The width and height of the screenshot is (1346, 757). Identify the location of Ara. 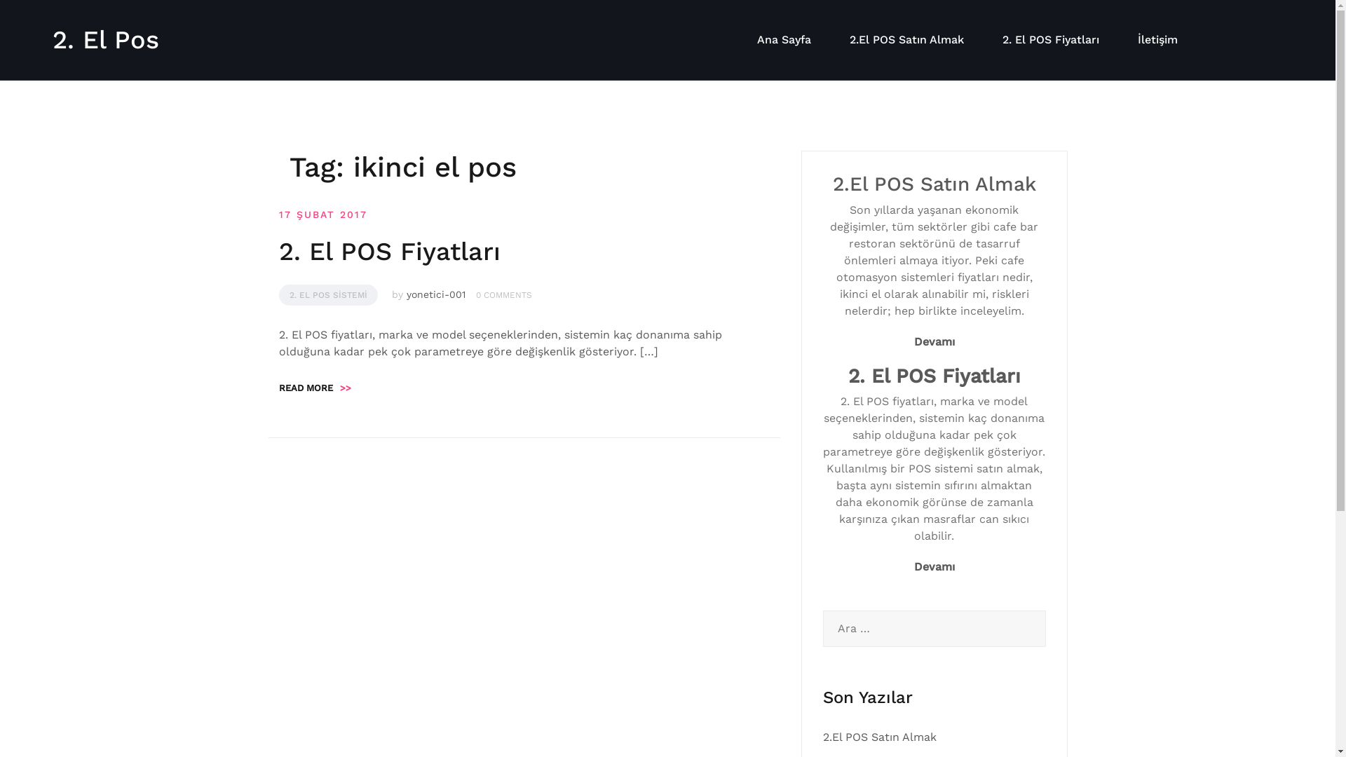
(33, 18).